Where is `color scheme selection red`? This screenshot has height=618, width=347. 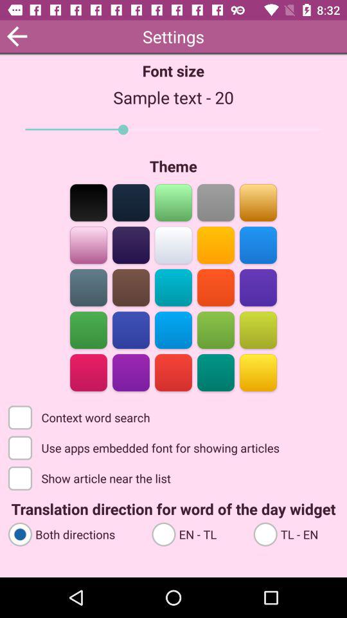 color scheme selection red is located at coordinates (216, 287).